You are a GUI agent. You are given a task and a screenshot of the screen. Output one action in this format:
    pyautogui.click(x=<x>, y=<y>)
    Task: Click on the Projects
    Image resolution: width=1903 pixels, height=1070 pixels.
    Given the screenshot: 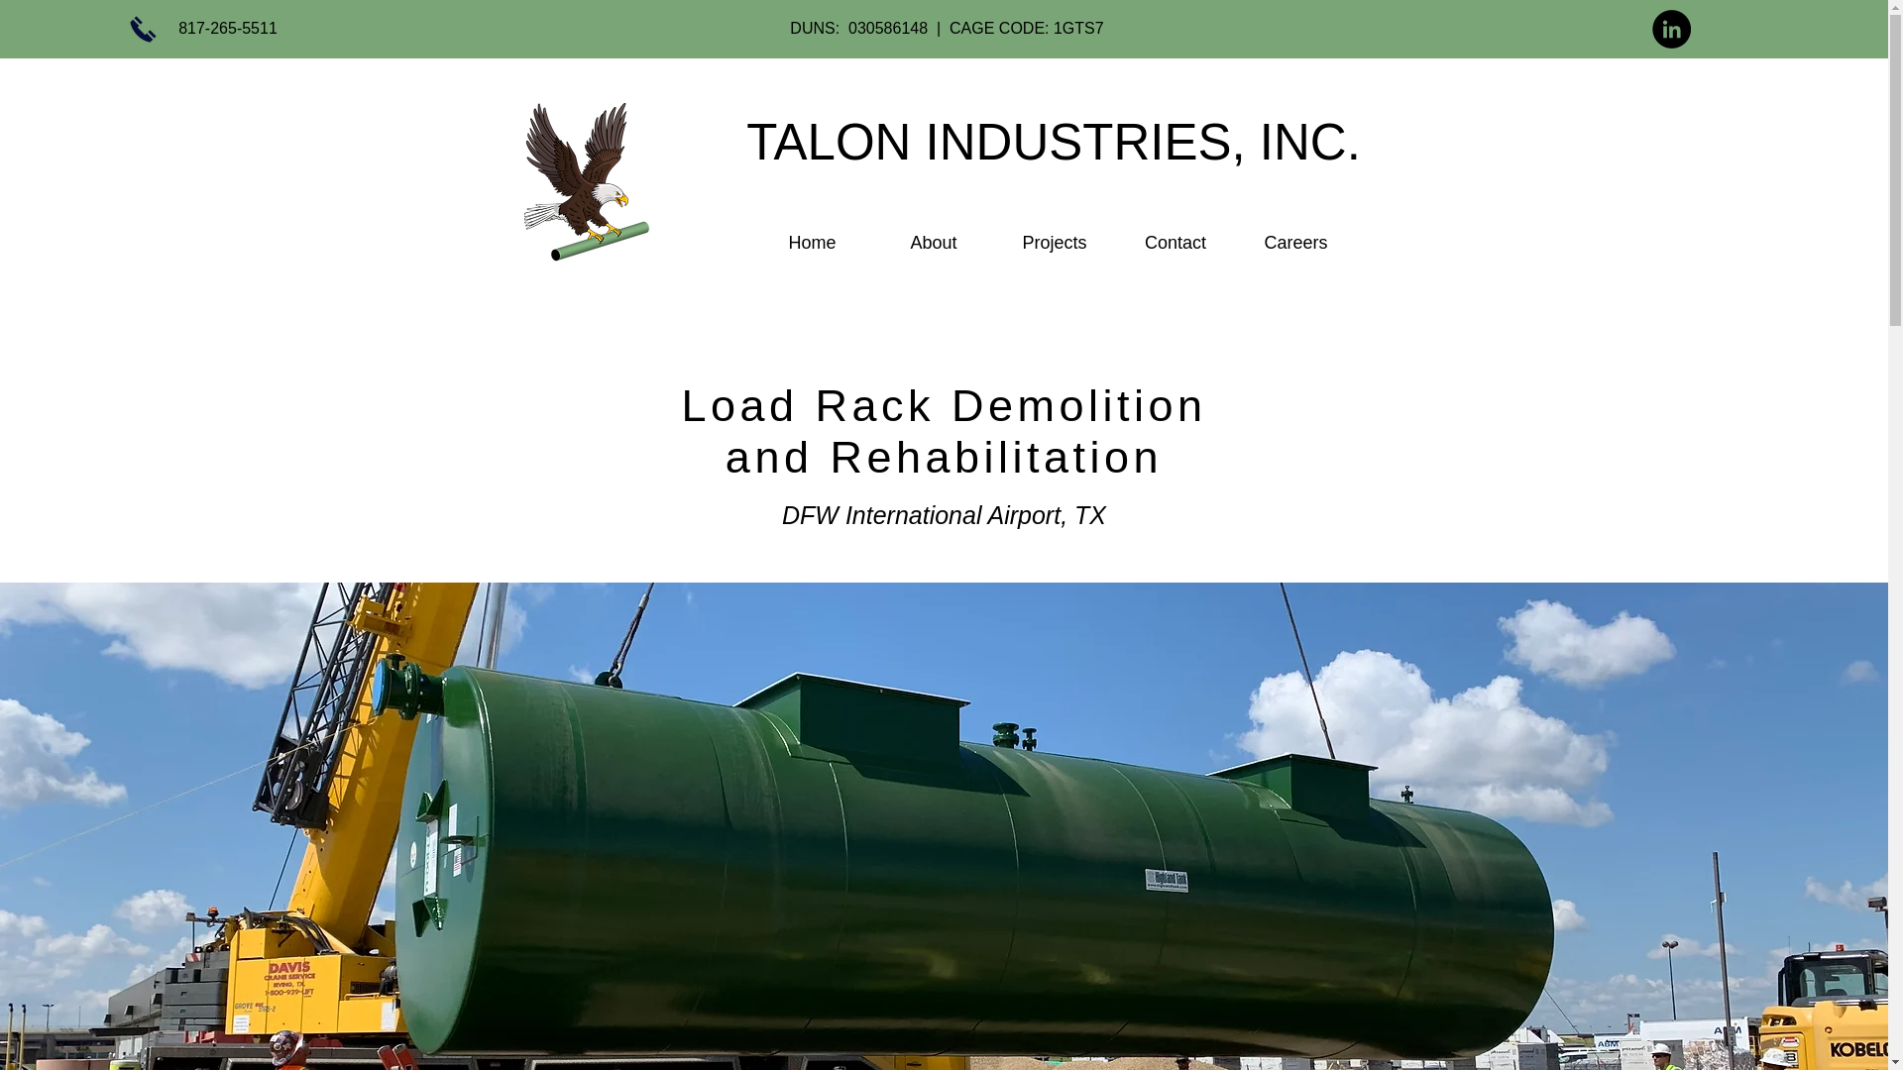 What is the action you would take?
    pyautogui.click(x=1053, y=242)
    